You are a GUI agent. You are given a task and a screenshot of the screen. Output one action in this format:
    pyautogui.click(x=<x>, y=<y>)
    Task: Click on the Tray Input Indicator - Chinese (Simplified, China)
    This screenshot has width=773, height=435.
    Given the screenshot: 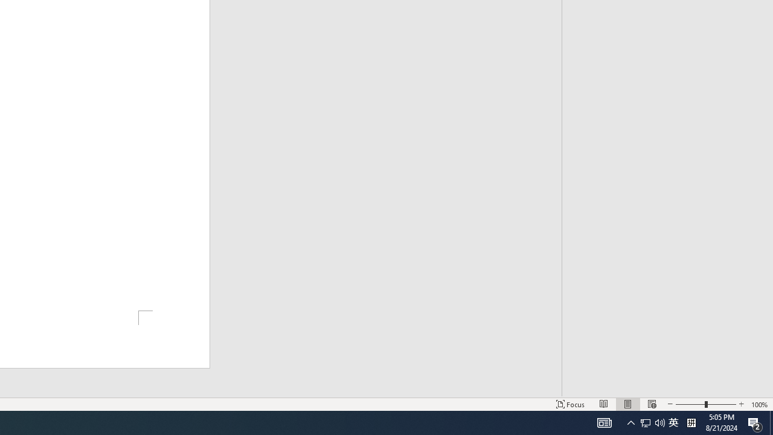 What is the action you would take?
    pyautogui.click(x=604, y=423)
    